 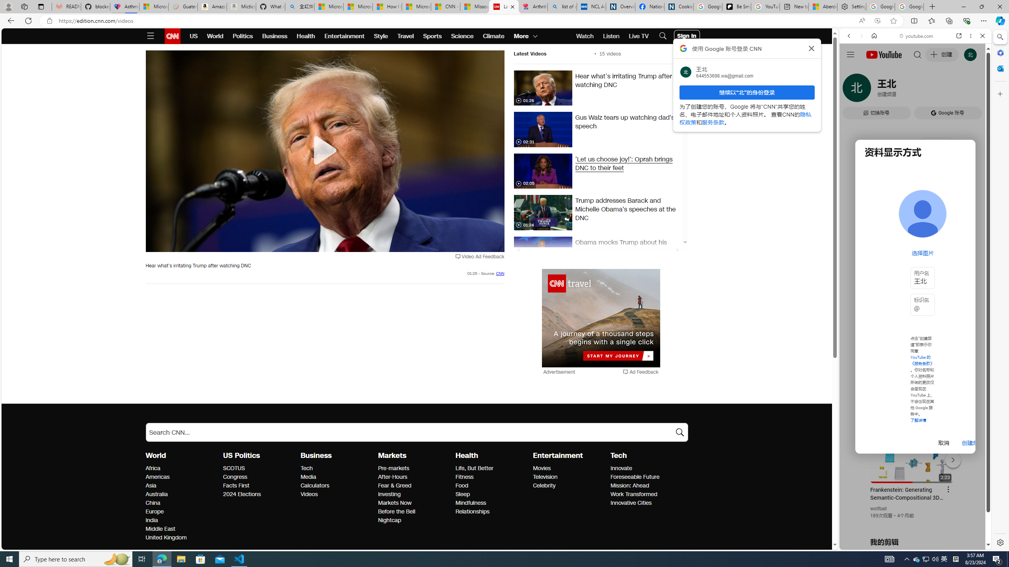 I want to click on World Asia, so click(x=151, y=485).